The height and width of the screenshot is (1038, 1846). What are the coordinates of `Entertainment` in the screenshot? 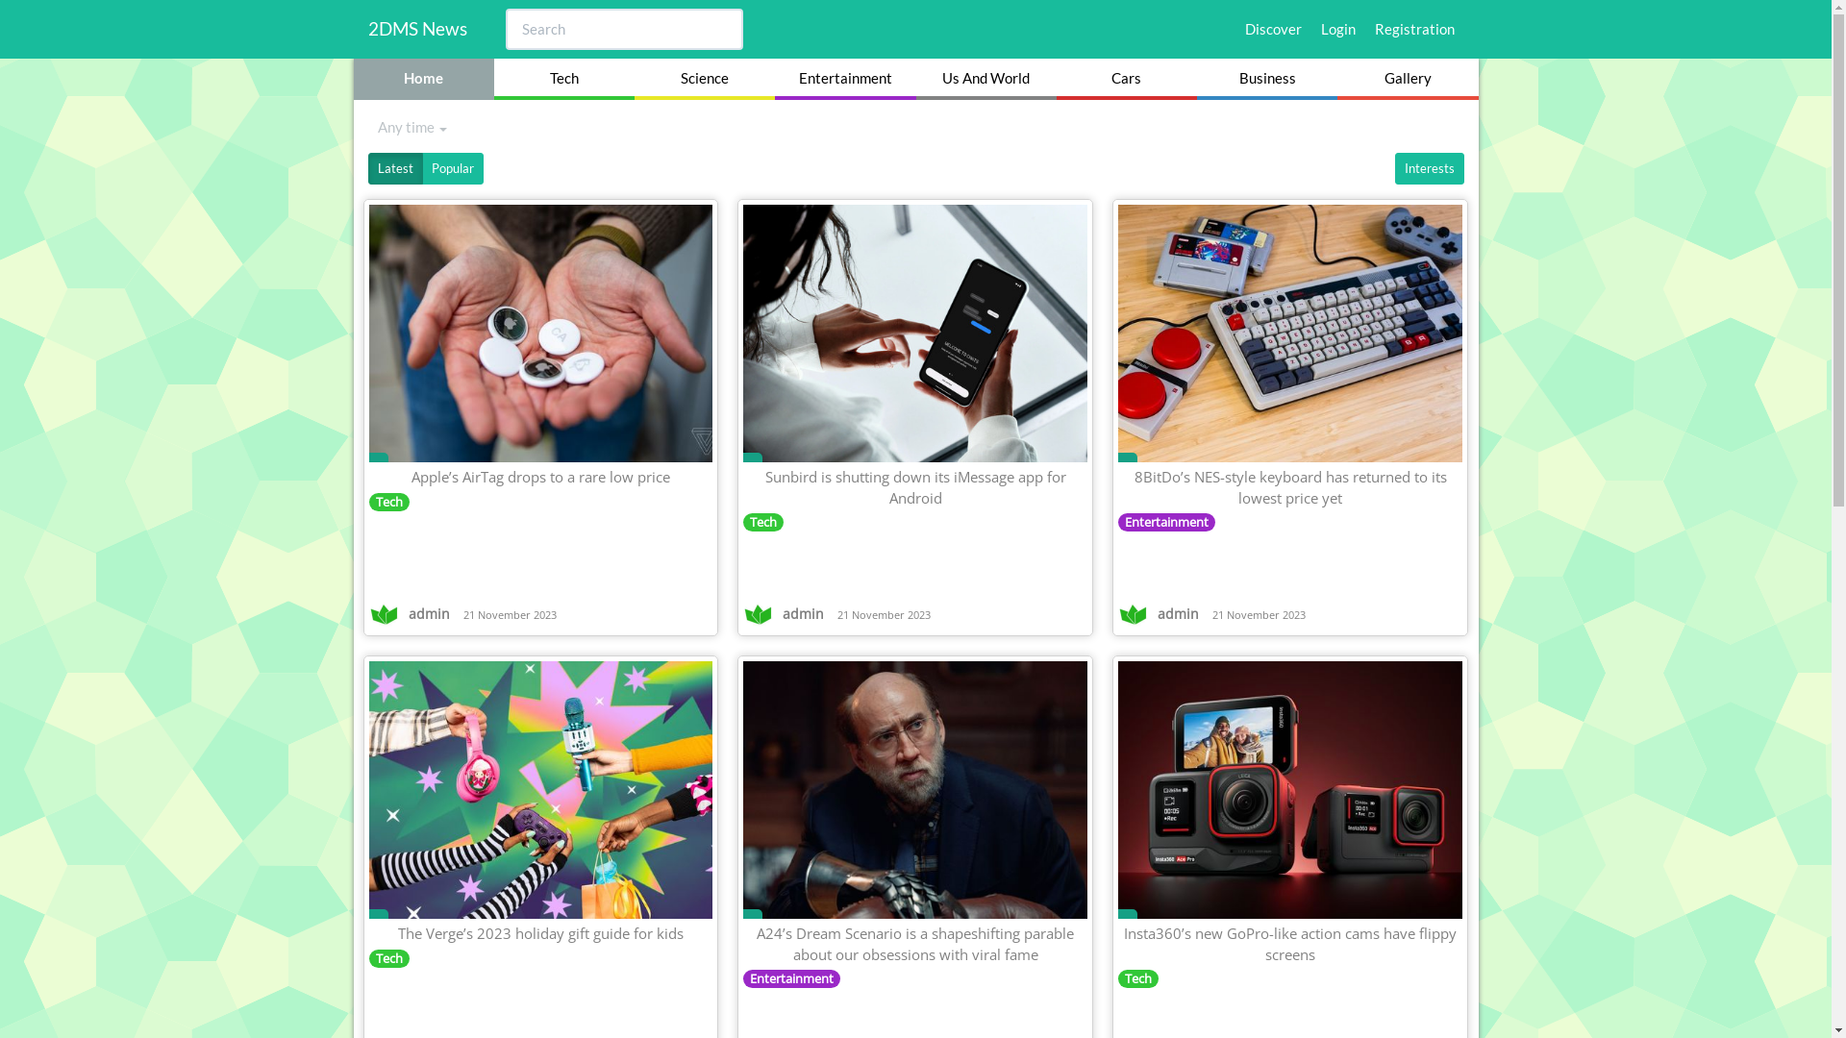 It's located at (845, 79).